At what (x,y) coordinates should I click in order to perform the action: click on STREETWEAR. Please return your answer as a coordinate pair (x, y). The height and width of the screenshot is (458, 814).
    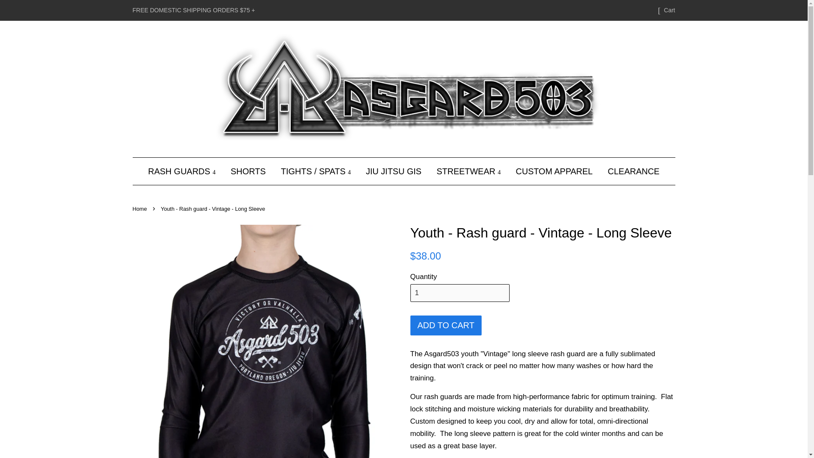
    Looking at the image, I should click on (469, 171).